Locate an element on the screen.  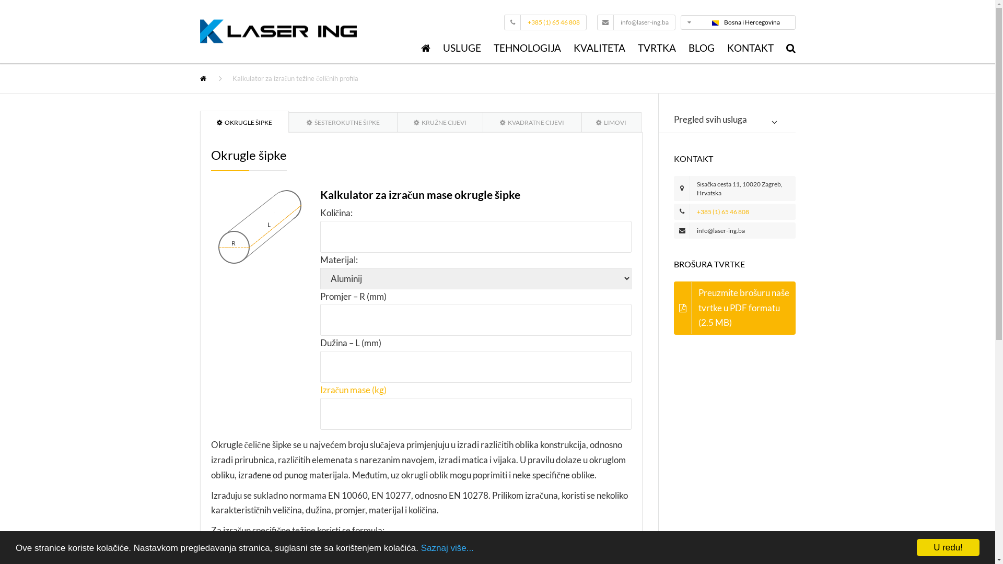
USLUGE is located at coordinates (462, 50).